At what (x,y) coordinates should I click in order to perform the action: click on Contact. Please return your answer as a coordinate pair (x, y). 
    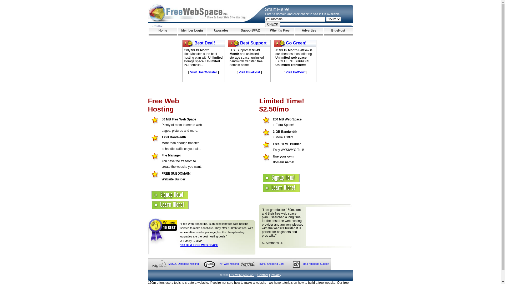
    Looking at the image, I should click on (262, 275).